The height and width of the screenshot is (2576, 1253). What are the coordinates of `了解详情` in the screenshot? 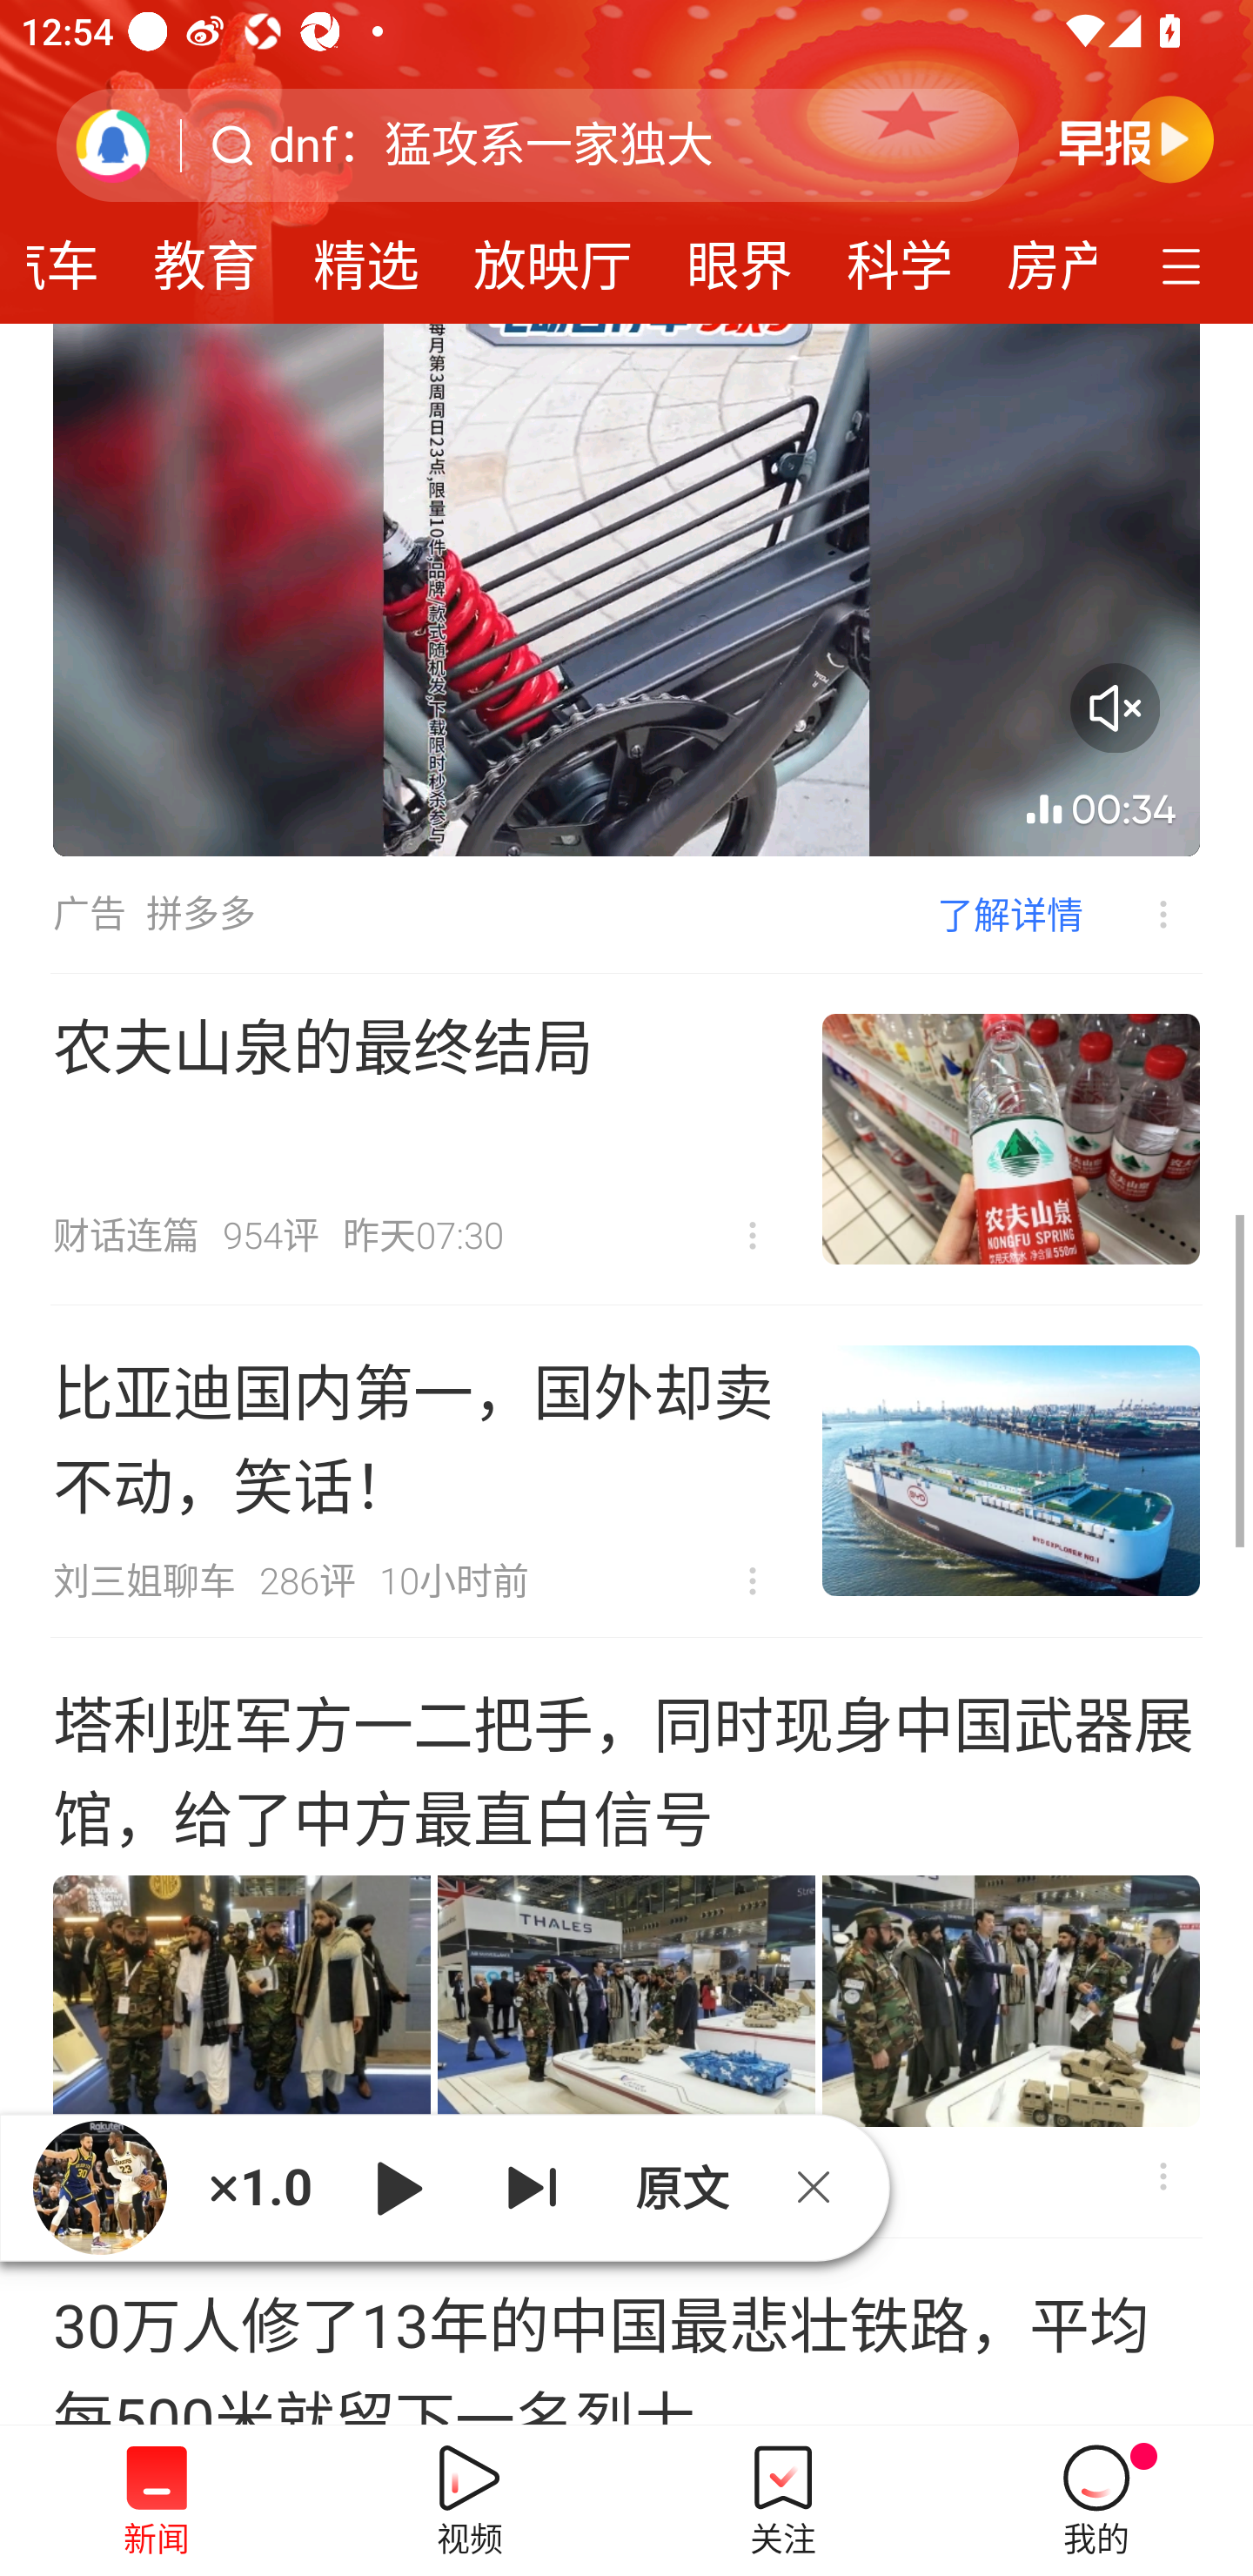 It's located at (1010, 914).